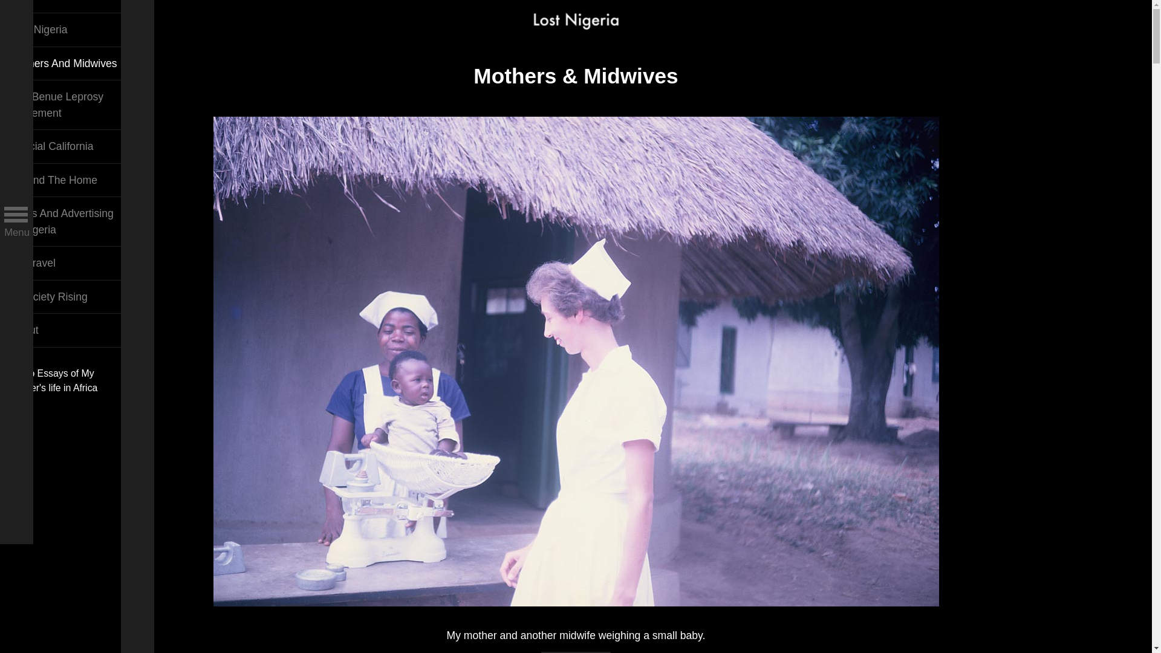  What do you see at coordinates (64, 264) in the screenshot?
I see `Air Travel` at bounding box center [64, 264].